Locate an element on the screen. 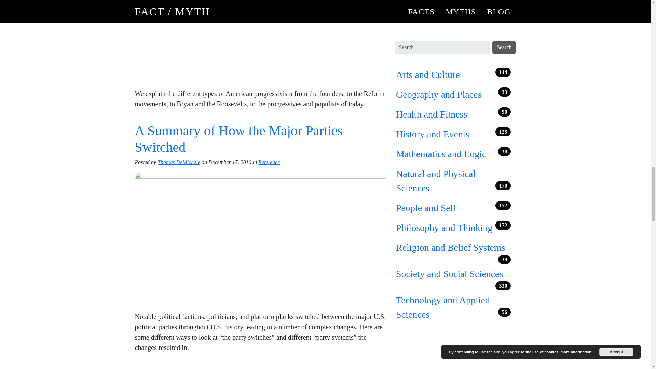 Image resolution: width=656 pixels, height=369 pixels. What is Liberalism? is located at coordinates (190, 368).